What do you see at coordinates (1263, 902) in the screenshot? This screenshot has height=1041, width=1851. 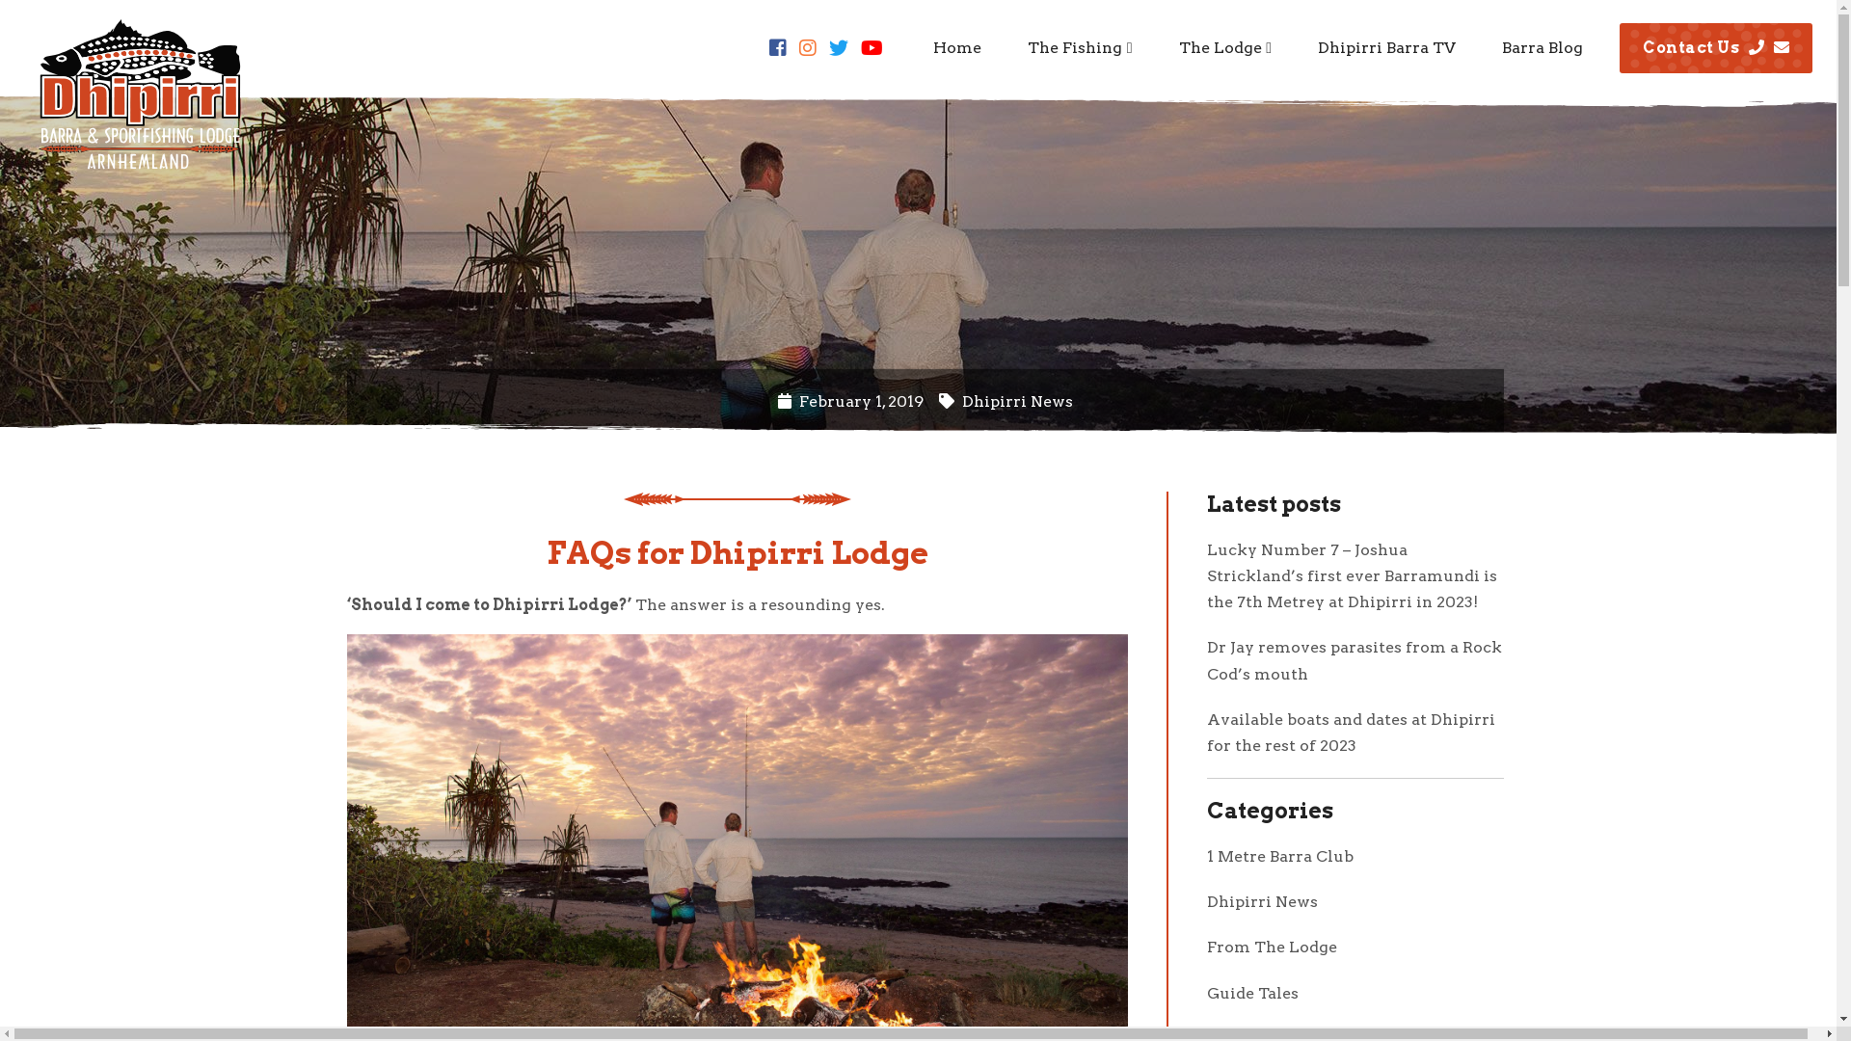 I see `Dhipirri News` at bounding box center [1263, 902].